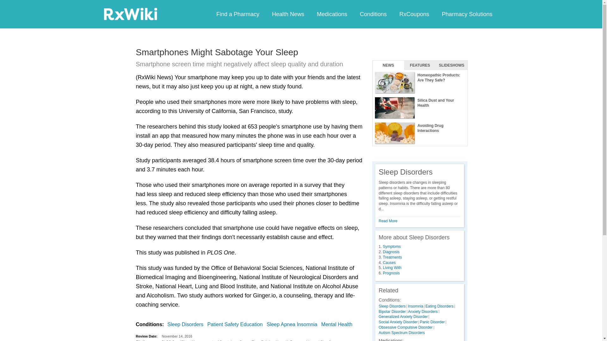 The height and width of the screenshot is (341, 607). What do you see at coordinates (373, 14) in the screenshot?
I see `Conditions` at bounding box center [373, 14].